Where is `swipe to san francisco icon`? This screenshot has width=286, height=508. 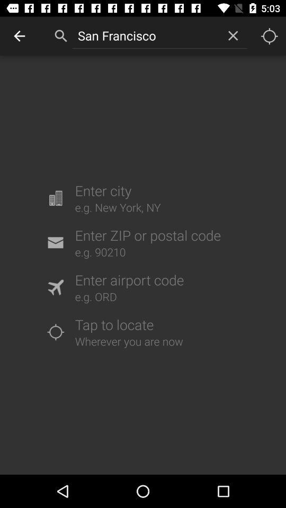 swipe to san francisco icon is located at coordinates (145, 35).